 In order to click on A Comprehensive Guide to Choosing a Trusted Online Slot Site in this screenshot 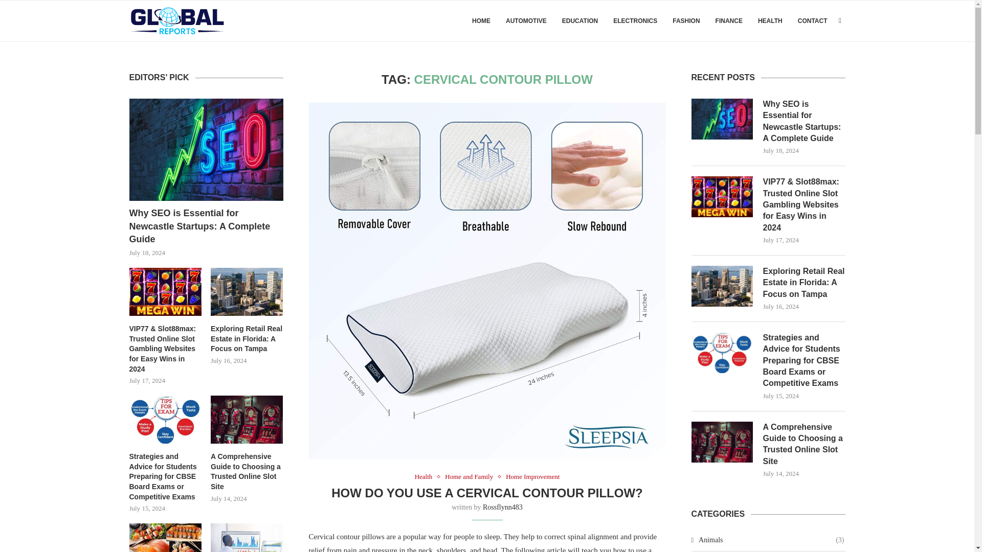, I will do `click(722, 442)`.